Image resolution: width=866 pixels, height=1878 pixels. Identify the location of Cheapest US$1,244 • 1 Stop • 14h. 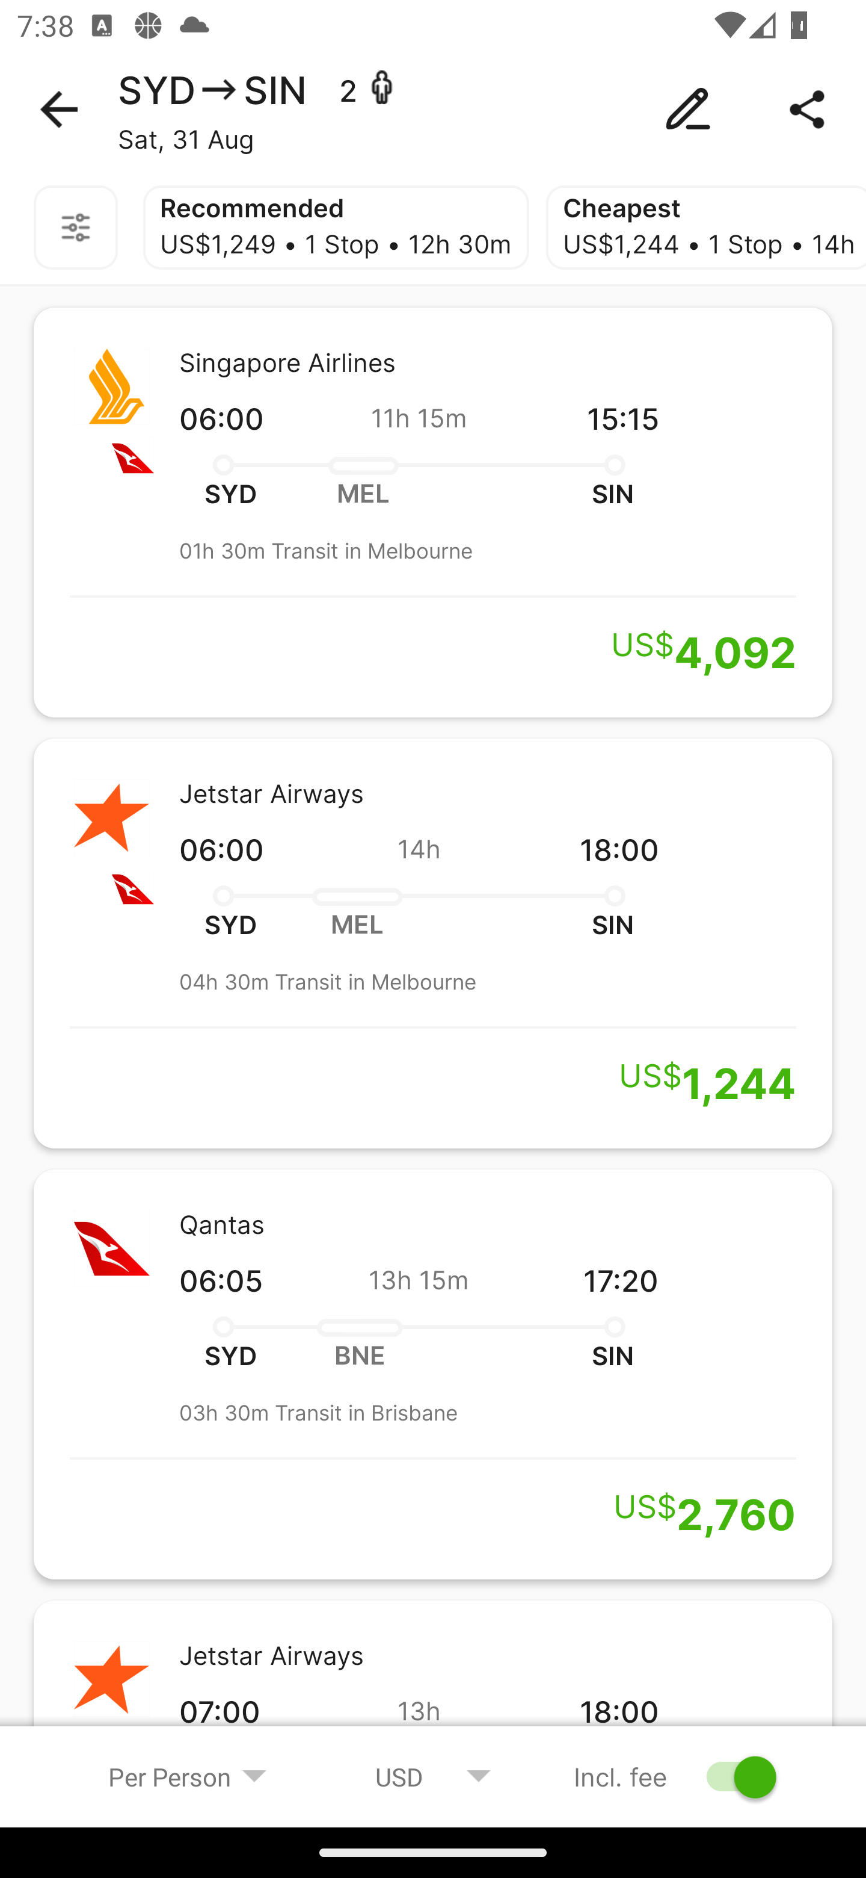
(706, 228).